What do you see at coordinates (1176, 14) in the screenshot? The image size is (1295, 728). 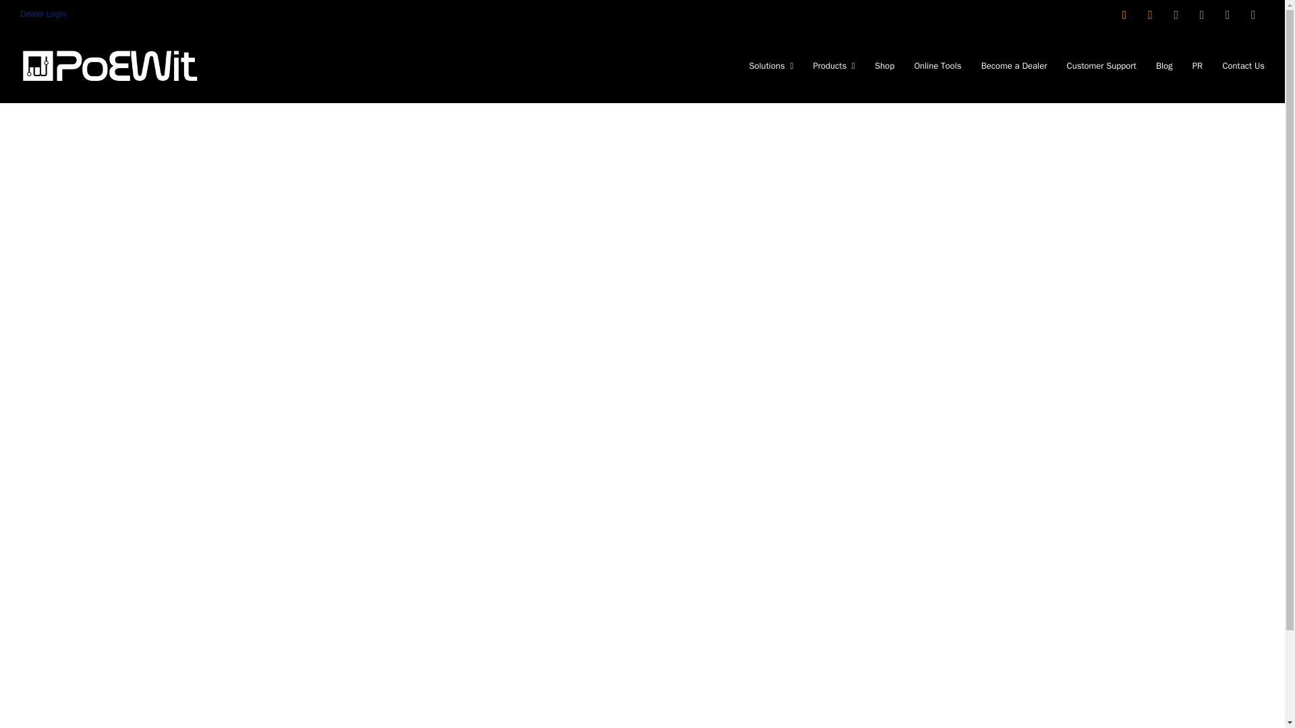 I see `LinkedIn` at bounding box center [1176, 14].